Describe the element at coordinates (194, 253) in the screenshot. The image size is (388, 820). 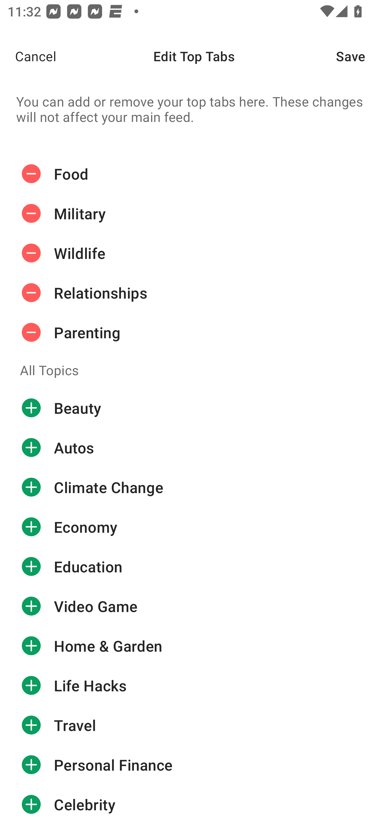
I see `Wildlife` at that location.